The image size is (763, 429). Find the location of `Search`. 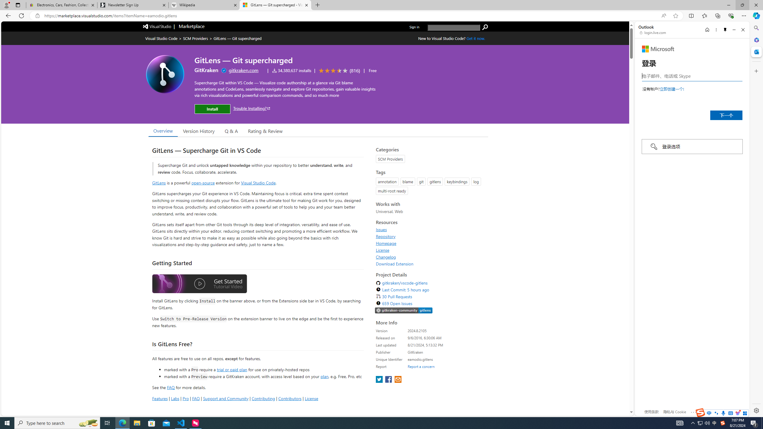

Search is located at coordinates (756, 28).